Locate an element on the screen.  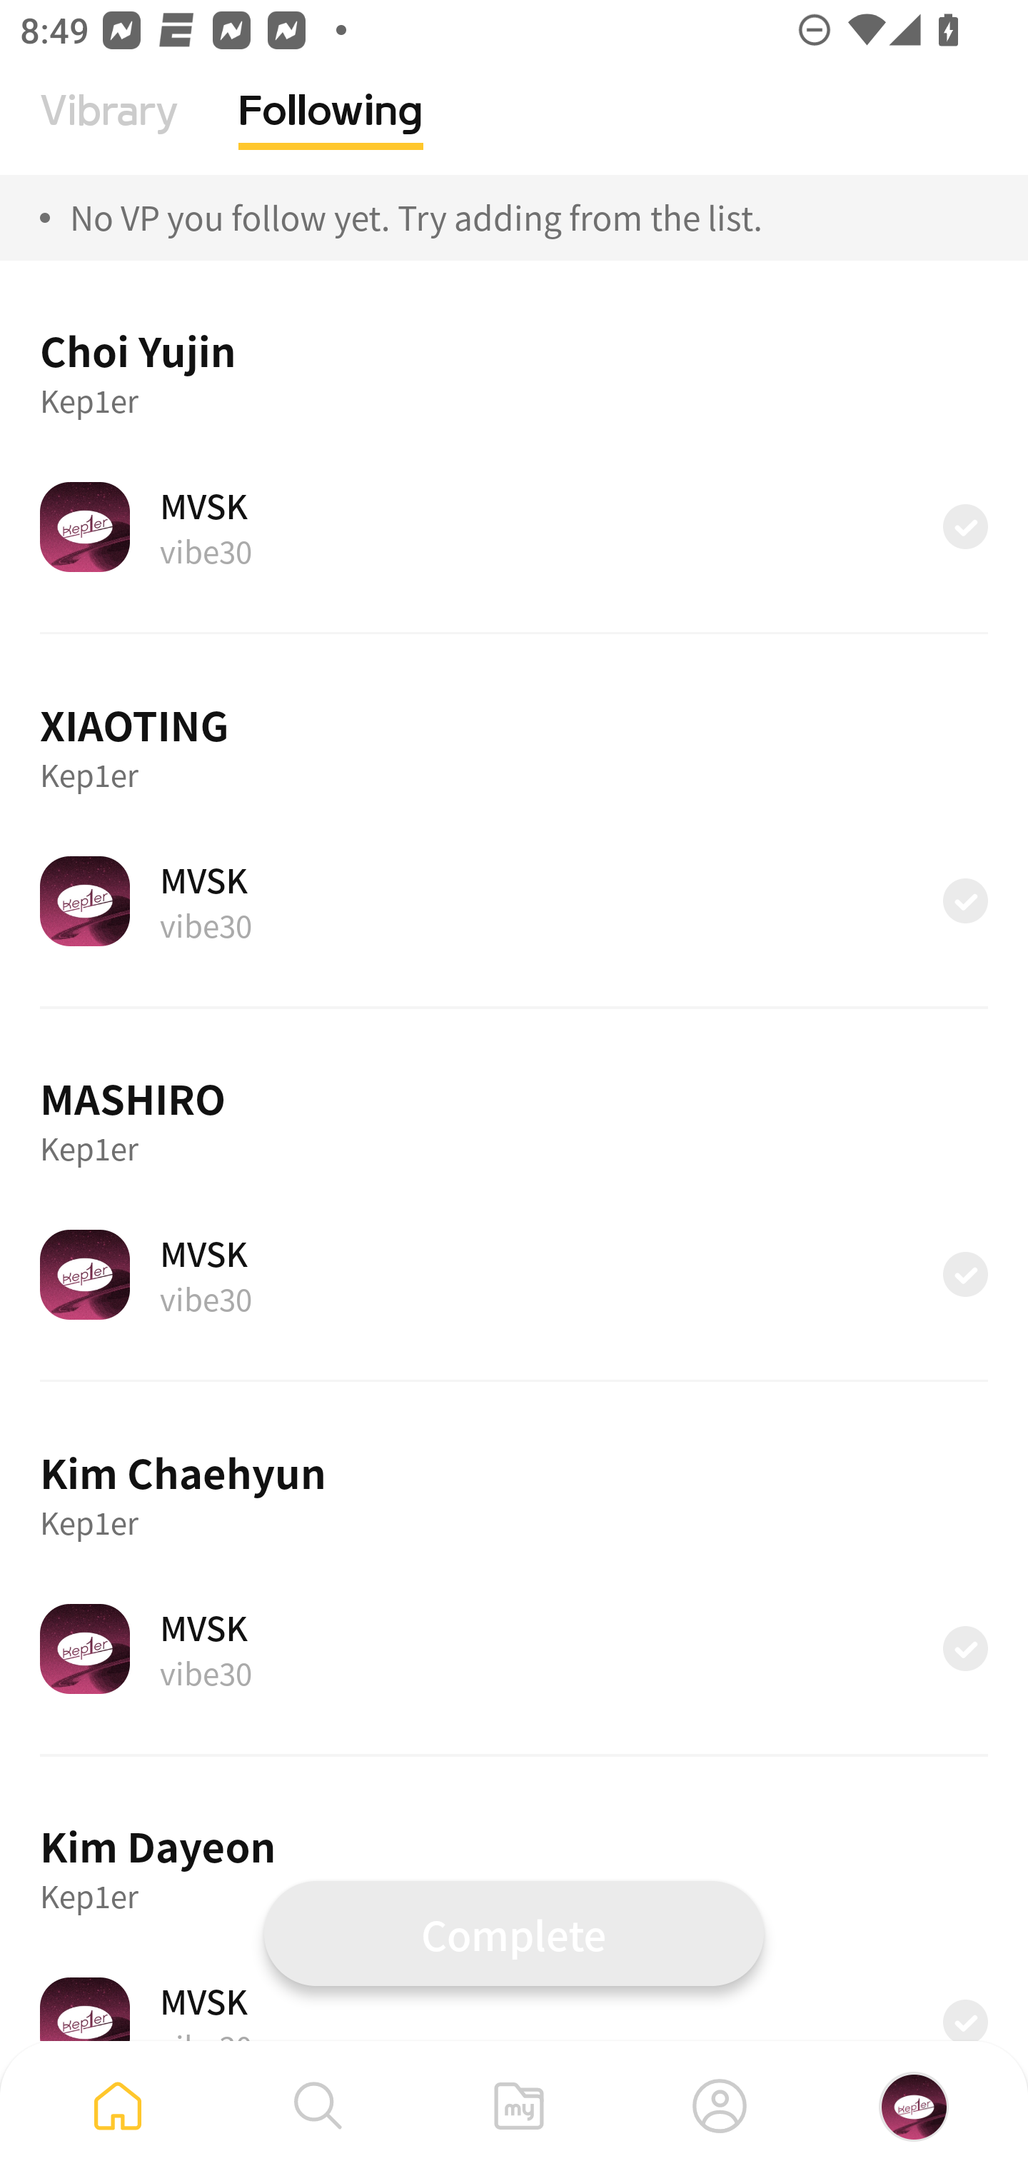
MVSK vibe30 is located at coordinates (514, 1274).